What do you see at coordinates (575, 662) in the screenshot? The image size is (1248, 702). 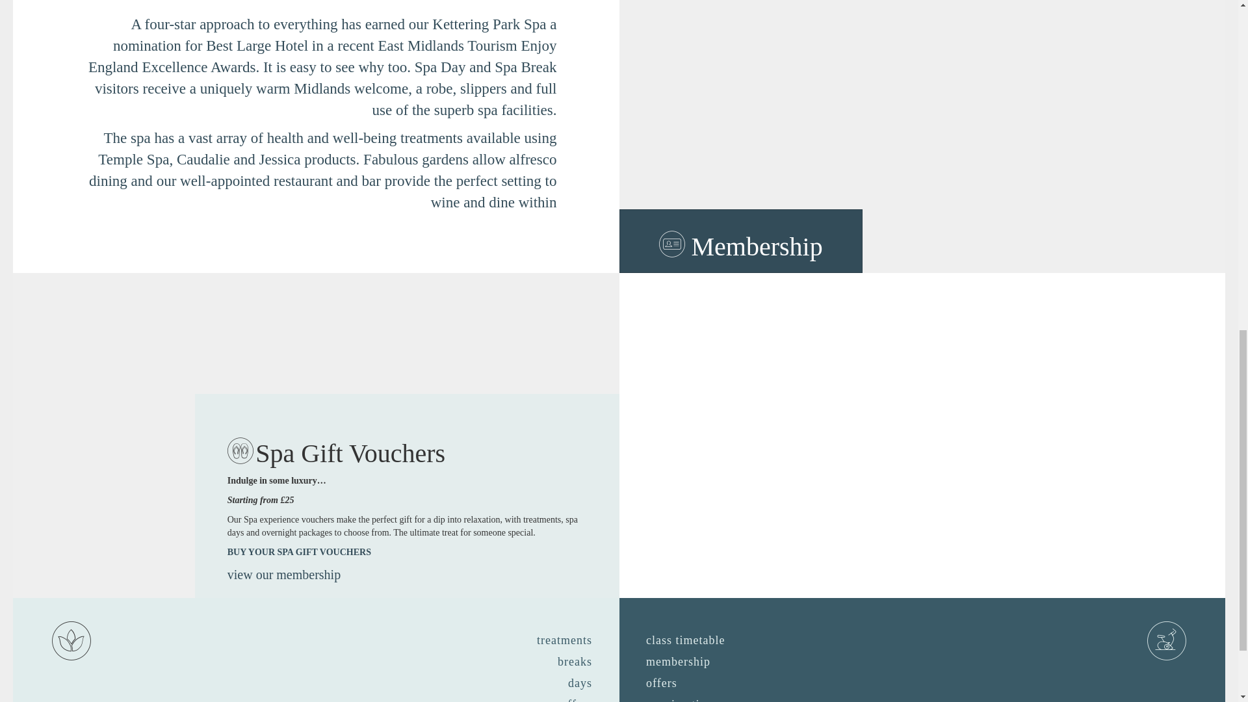 I see `breaks` at bounding box center [575, 662].